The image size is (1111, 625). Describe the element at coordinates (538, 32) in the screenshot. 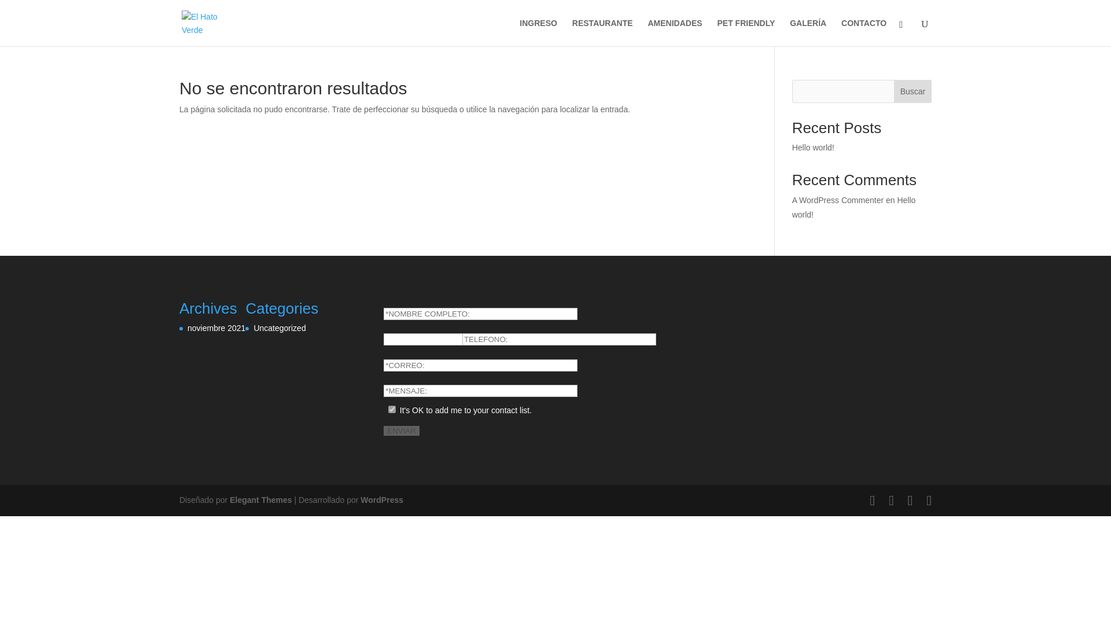

I see `INGRESO` at that location.